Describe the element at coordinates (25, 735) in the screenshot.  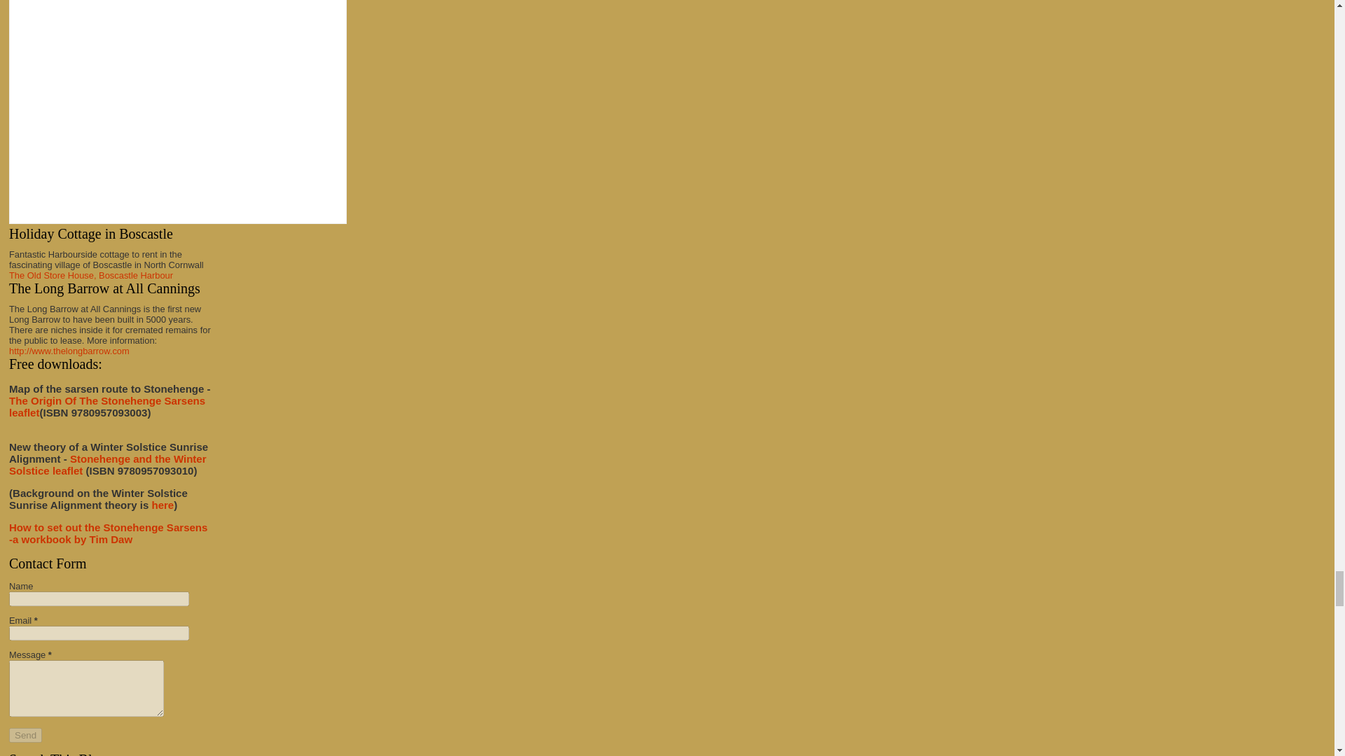
I see `Send` at that location.